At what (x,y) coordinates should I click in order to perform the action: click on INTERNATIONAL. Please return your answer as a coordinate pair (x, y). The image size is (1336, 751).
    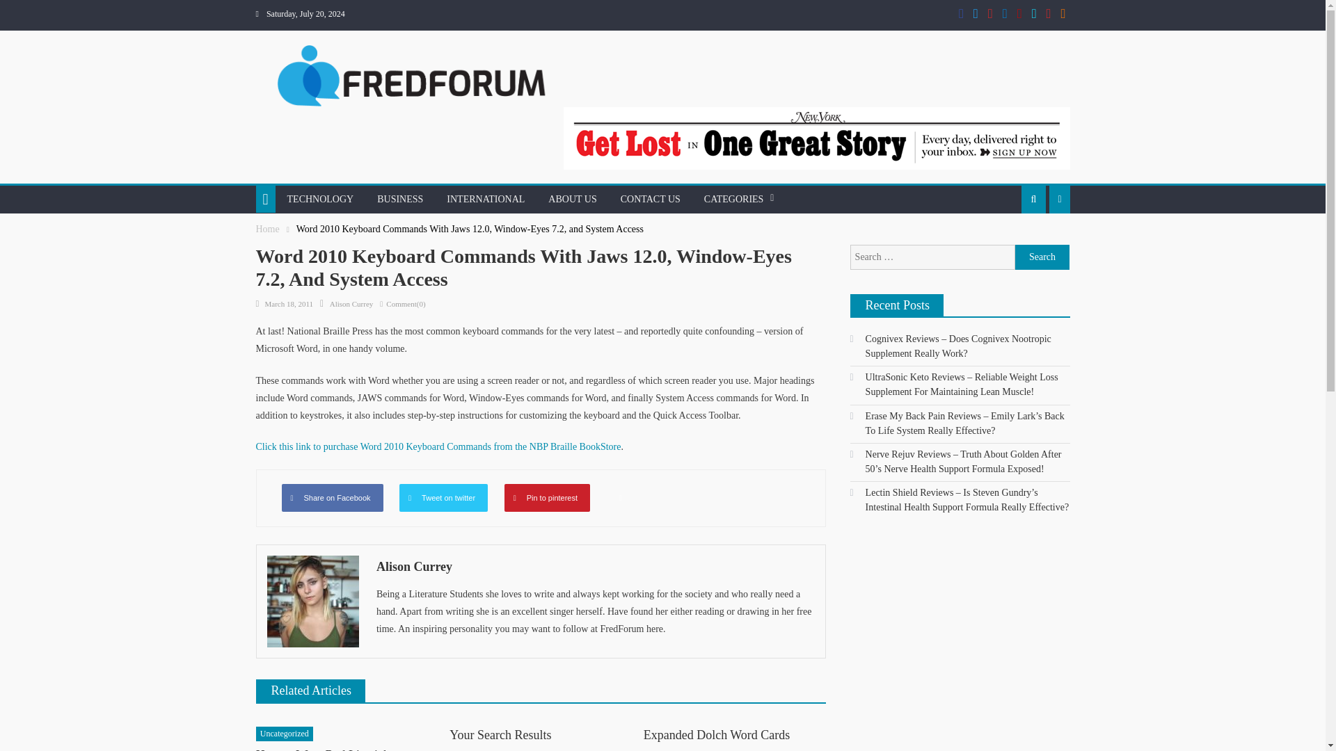
    Looking at the image, I should click on (486, 199).